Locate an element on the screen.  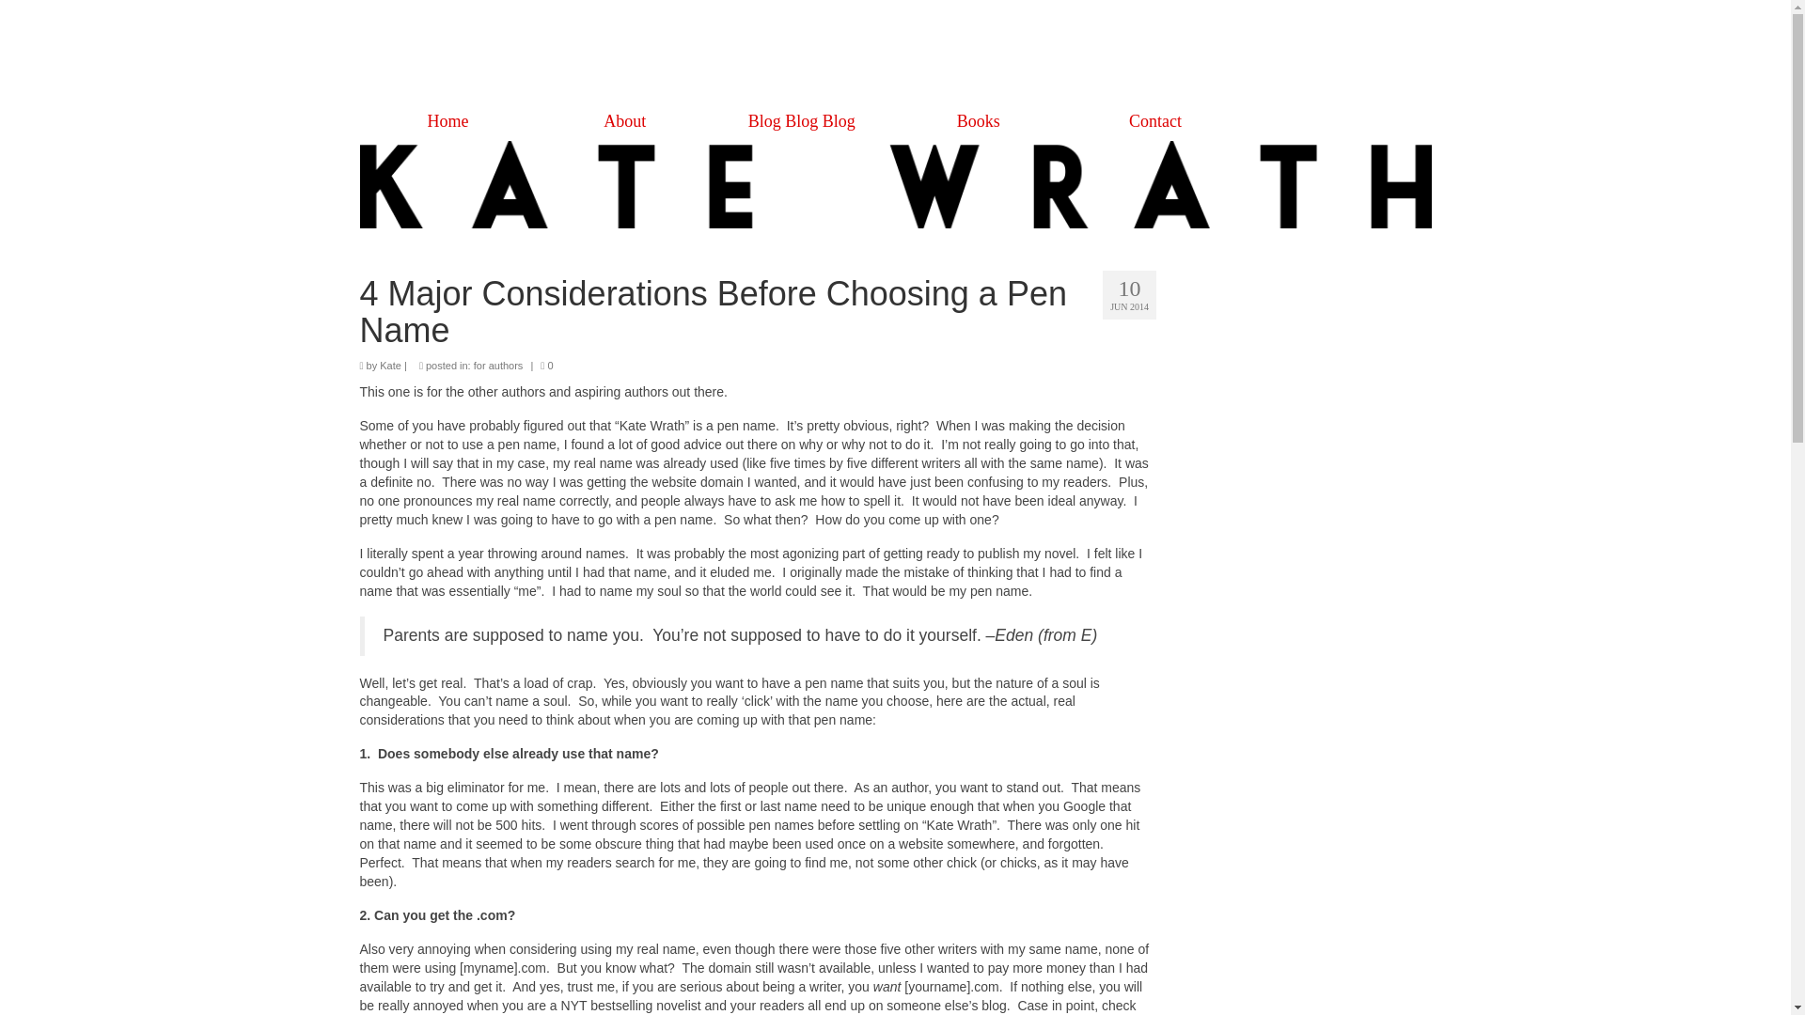
for authors is located at coordinates (498, 366).